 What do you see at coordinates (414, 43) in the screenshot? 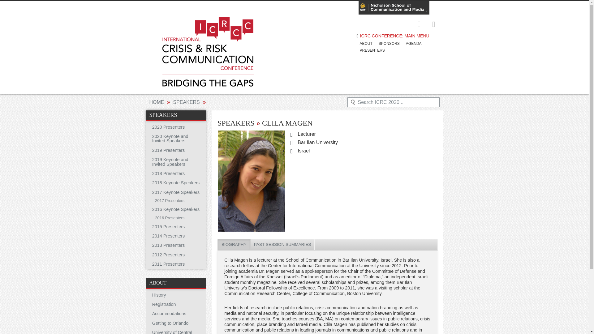
I see `AGENDA` at bounding box center [414, 43].